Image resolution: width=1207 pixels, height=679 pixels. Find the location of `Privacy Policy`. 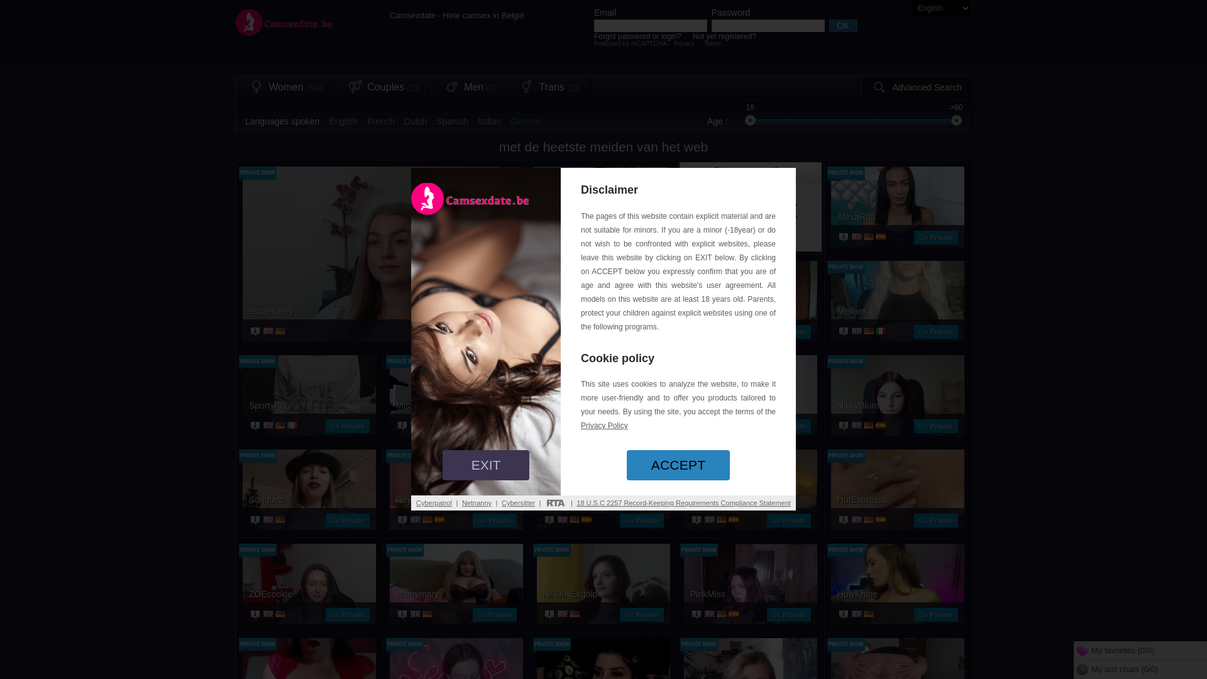

Privacy Policy is located at coordinates (604, 426).